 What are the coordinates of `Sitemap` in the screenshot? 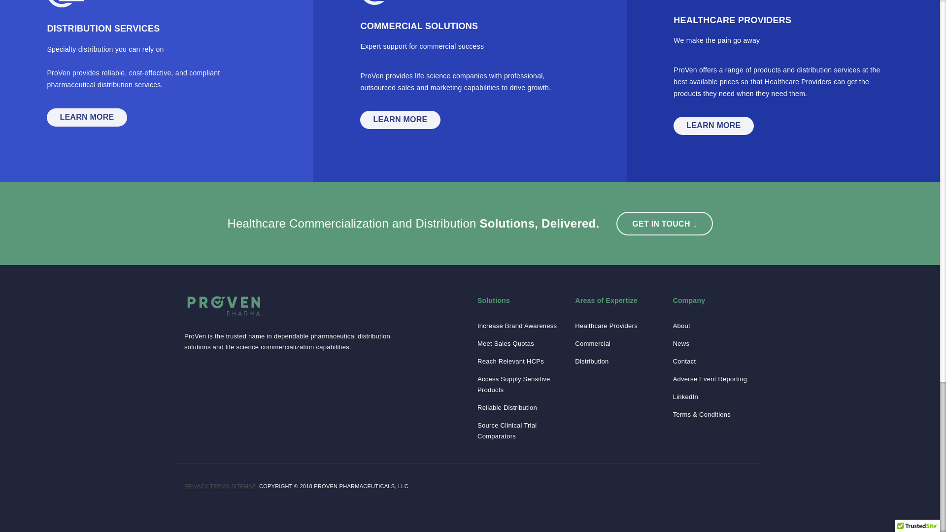 It's located at (243, 486).